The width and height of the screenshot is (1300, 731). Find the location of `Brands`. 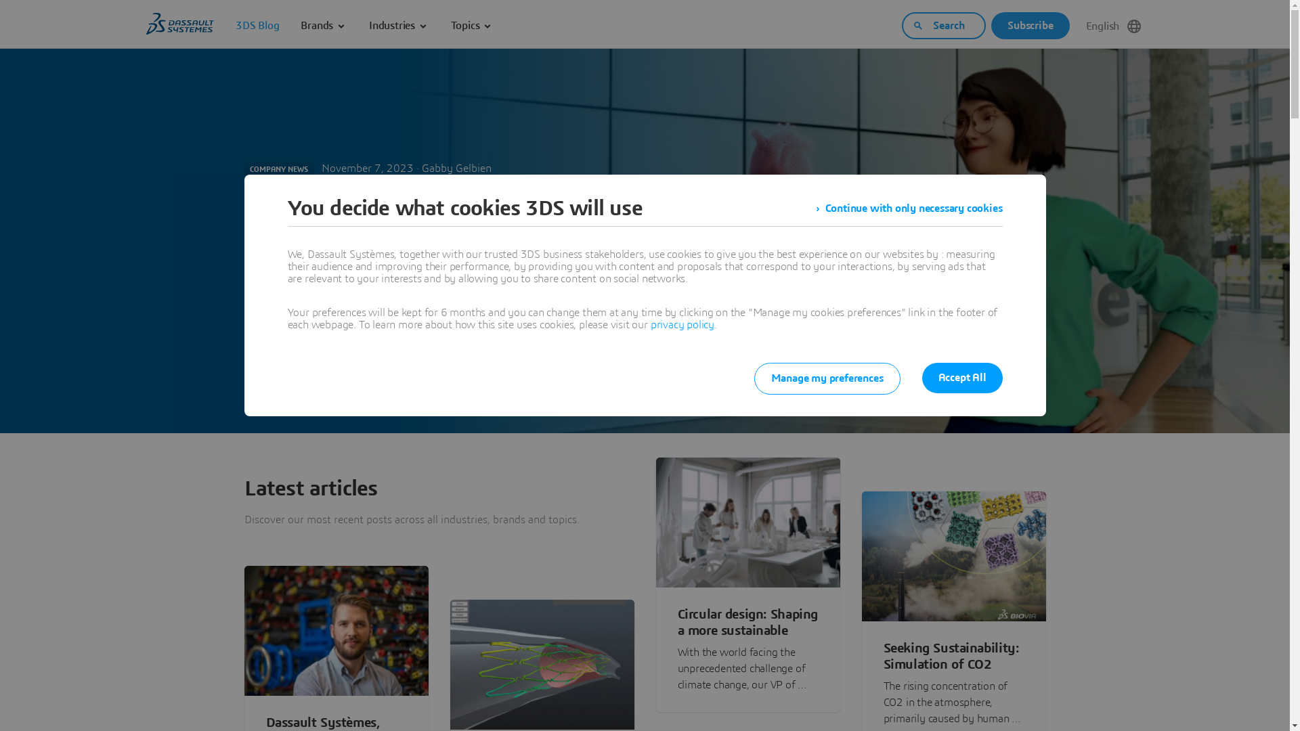

Brands is located at coordinates (324, 26).